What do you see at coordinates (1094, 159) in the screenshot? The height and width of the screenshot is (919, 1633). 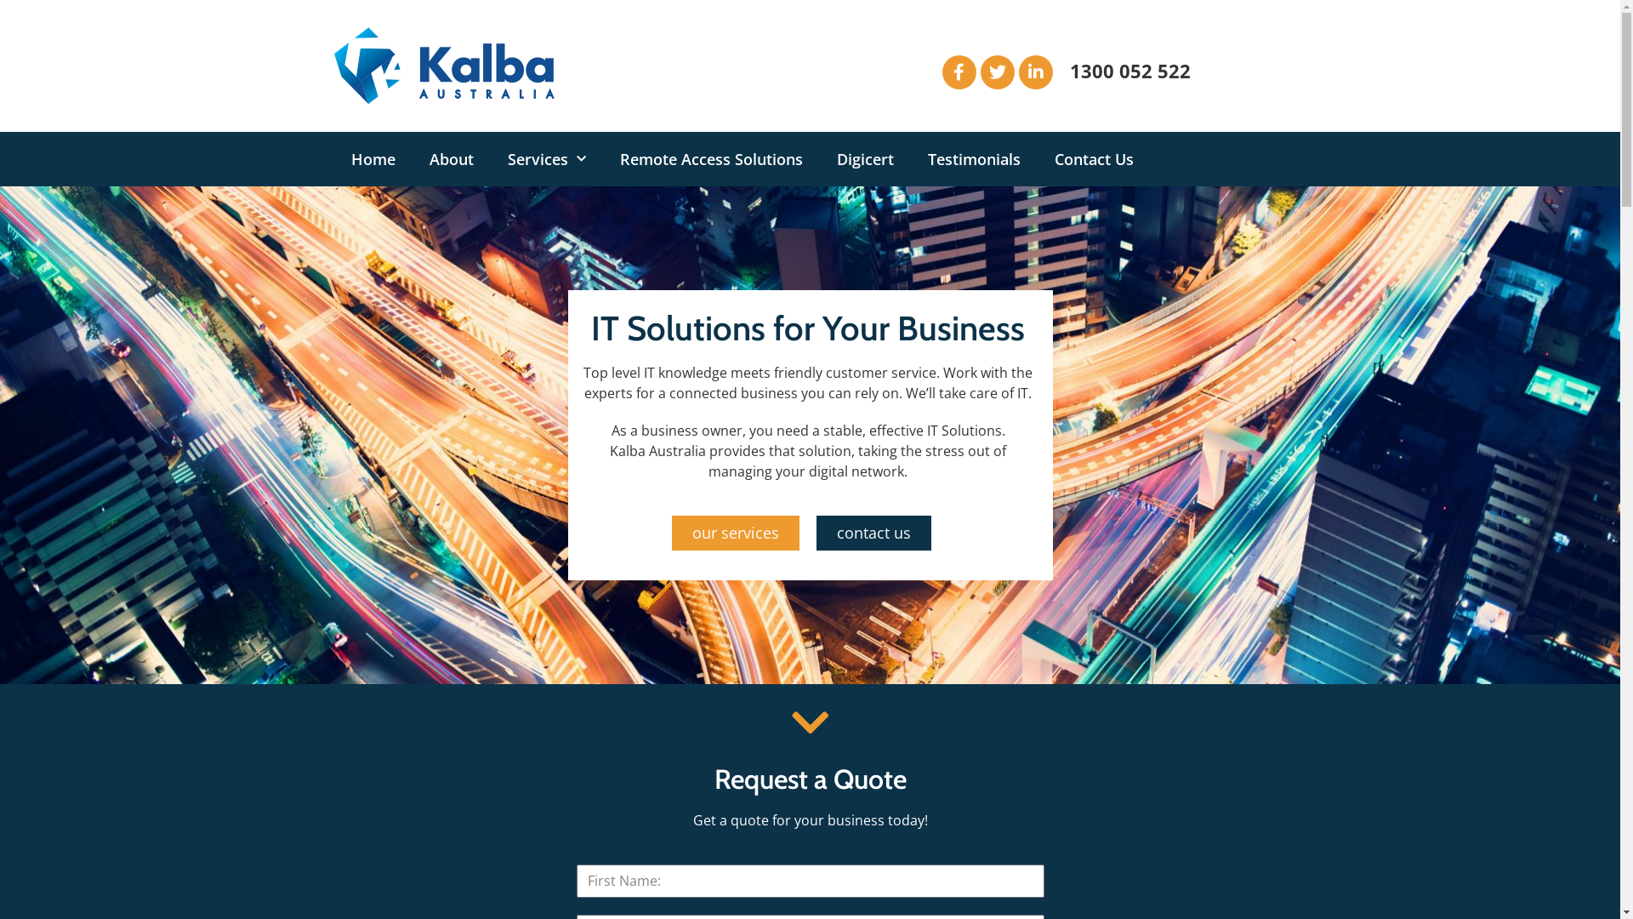 I see `Contact Us` at bounding box center [1094, 159].